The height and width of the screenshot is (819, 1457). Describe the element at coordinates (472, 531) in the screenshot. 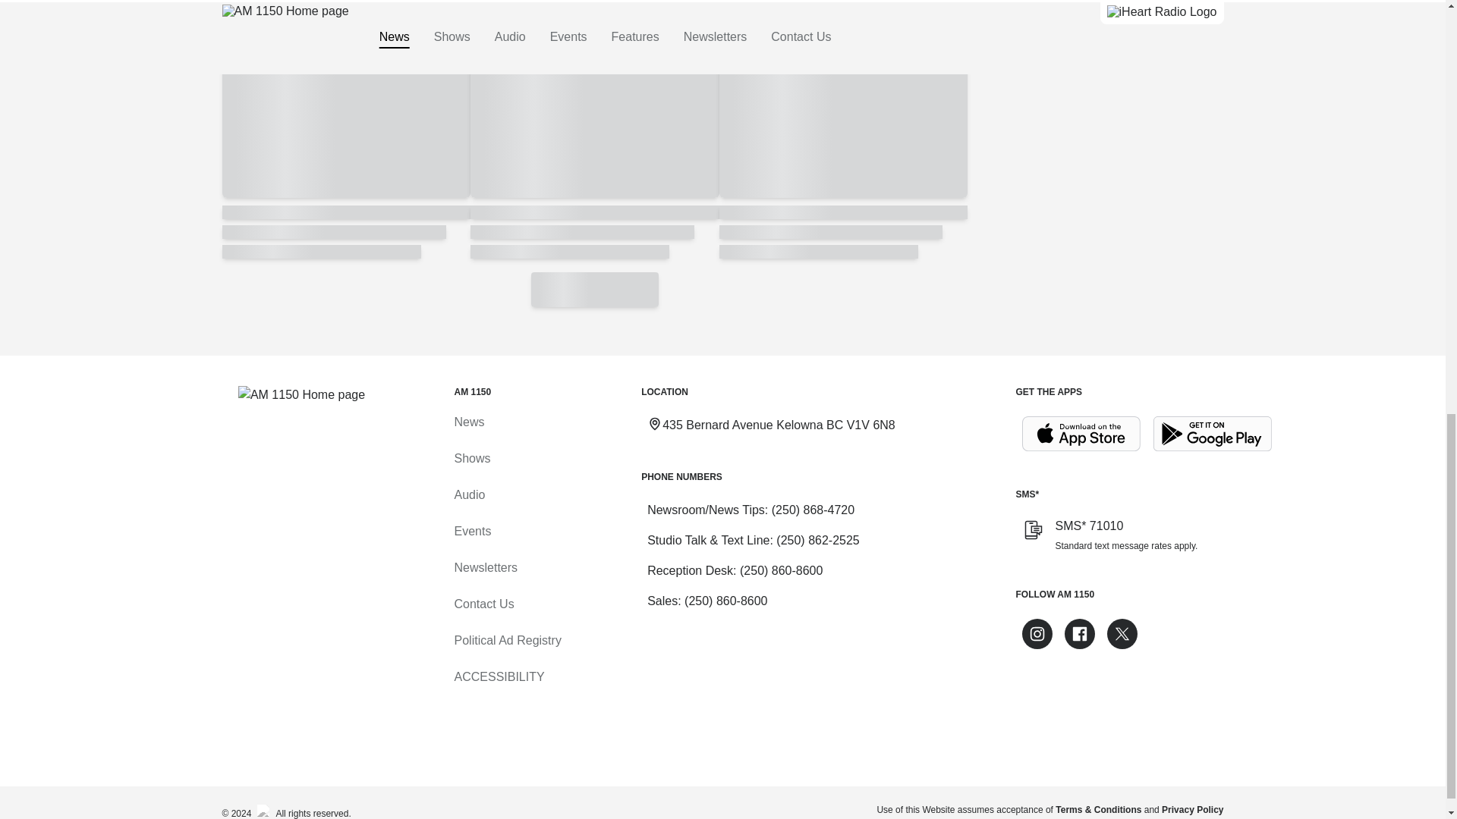

I see `Events` at that location.